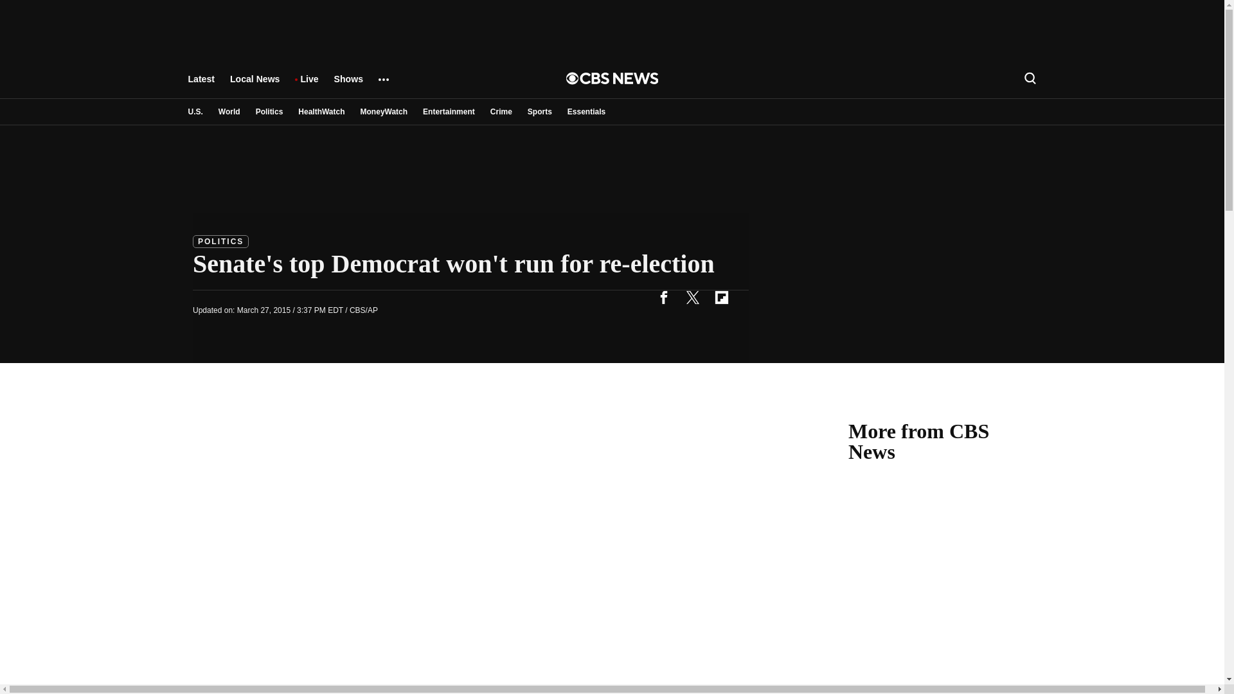  I want to click on facebook, so click(663, 297).